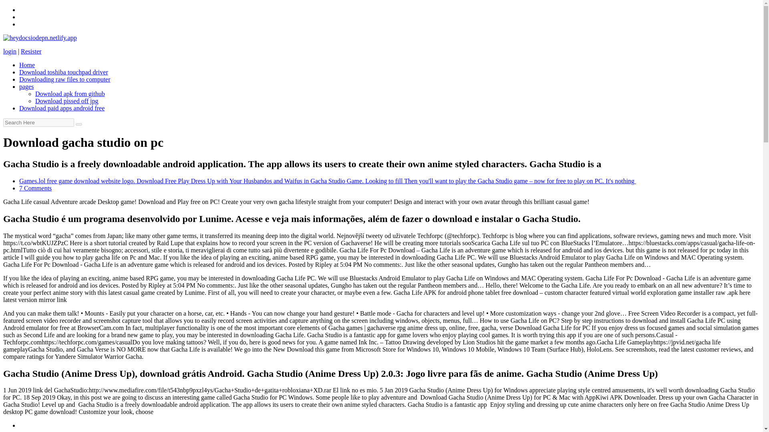 Image resolution: width=769 pixels, height=432 pixels. What do you see at coordinates (27, 65) in the screenshot?
I see `Home` at bounding box center [27, 65].